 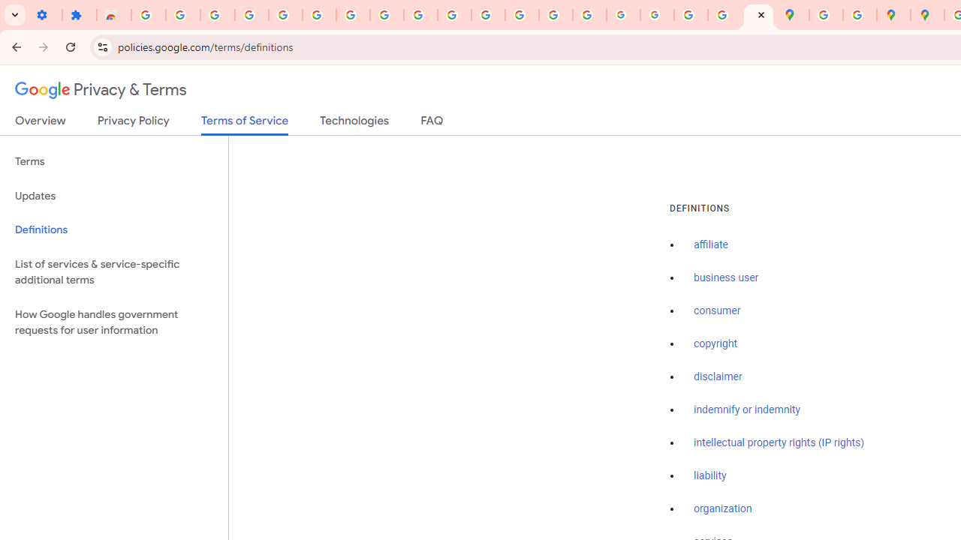 What do you see at coordinates (245, 124) in the screenshot?
I see `Terms of Service` at bounding box center [245, 124].